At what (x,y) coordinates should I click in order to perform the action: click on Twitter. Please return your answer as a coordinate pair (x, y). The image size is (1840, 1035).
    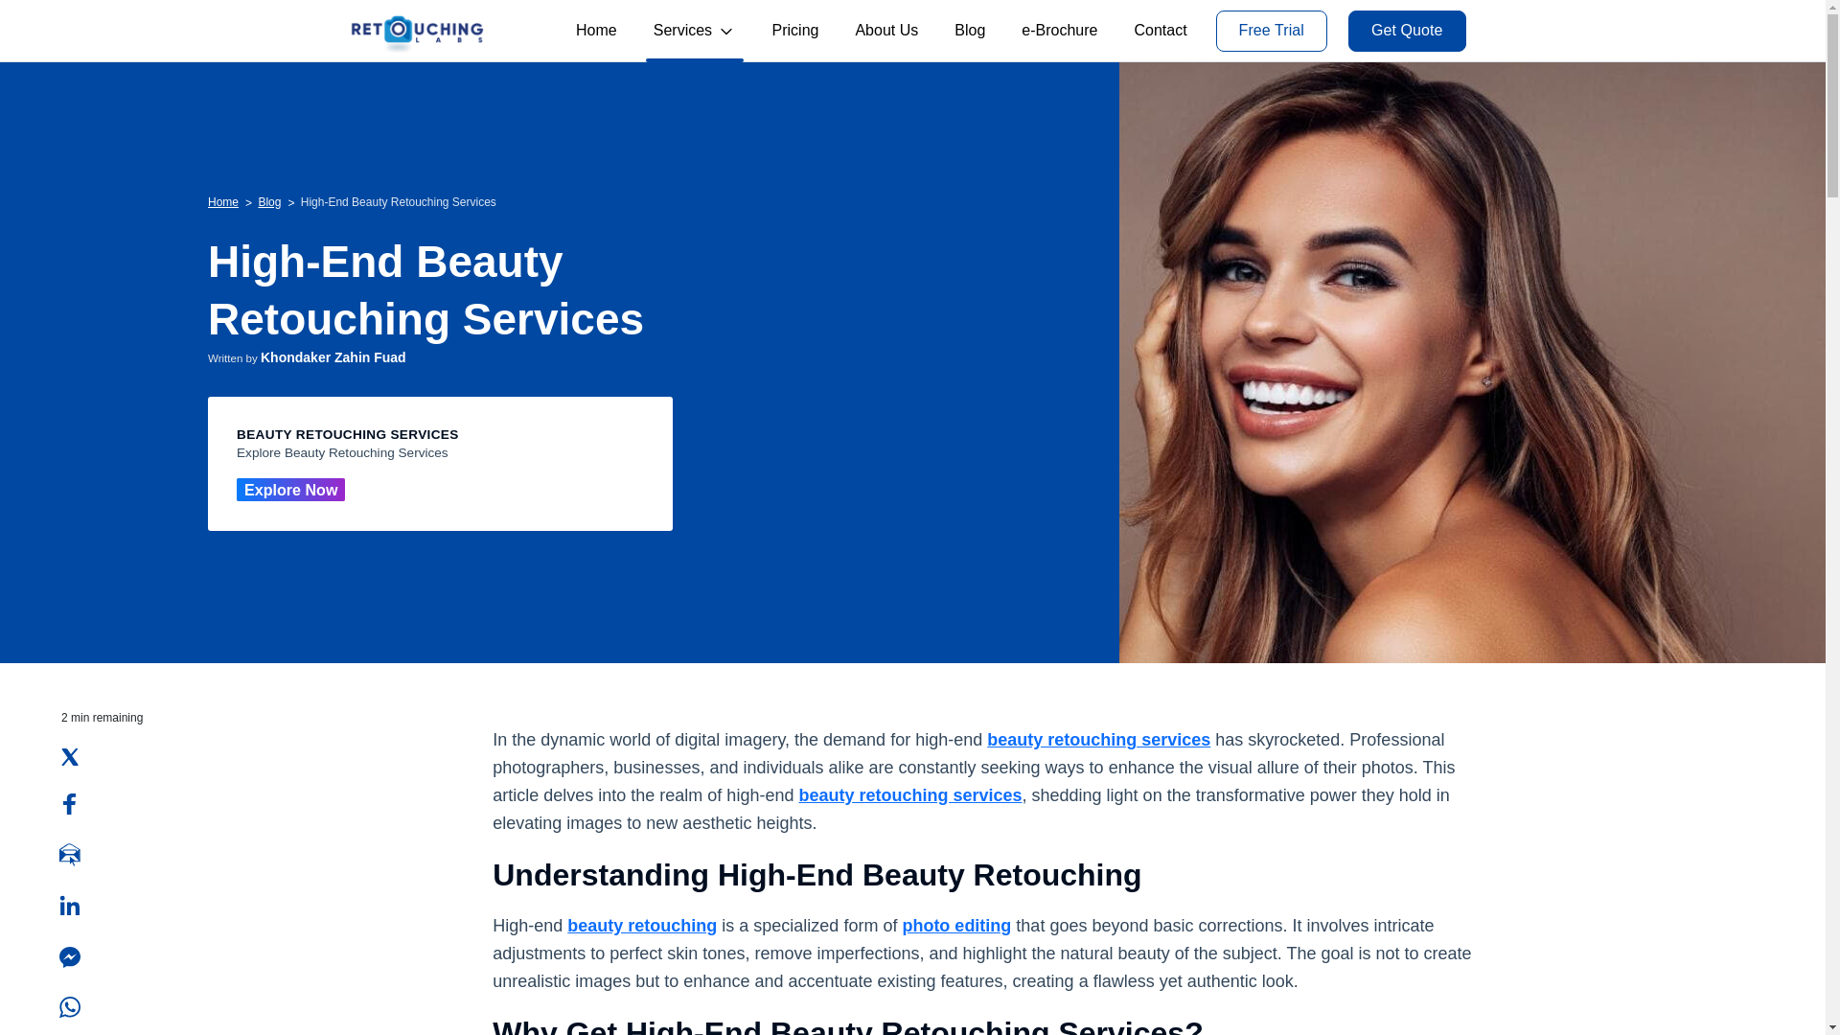
    Looking at the image, I should click on (69, 757).